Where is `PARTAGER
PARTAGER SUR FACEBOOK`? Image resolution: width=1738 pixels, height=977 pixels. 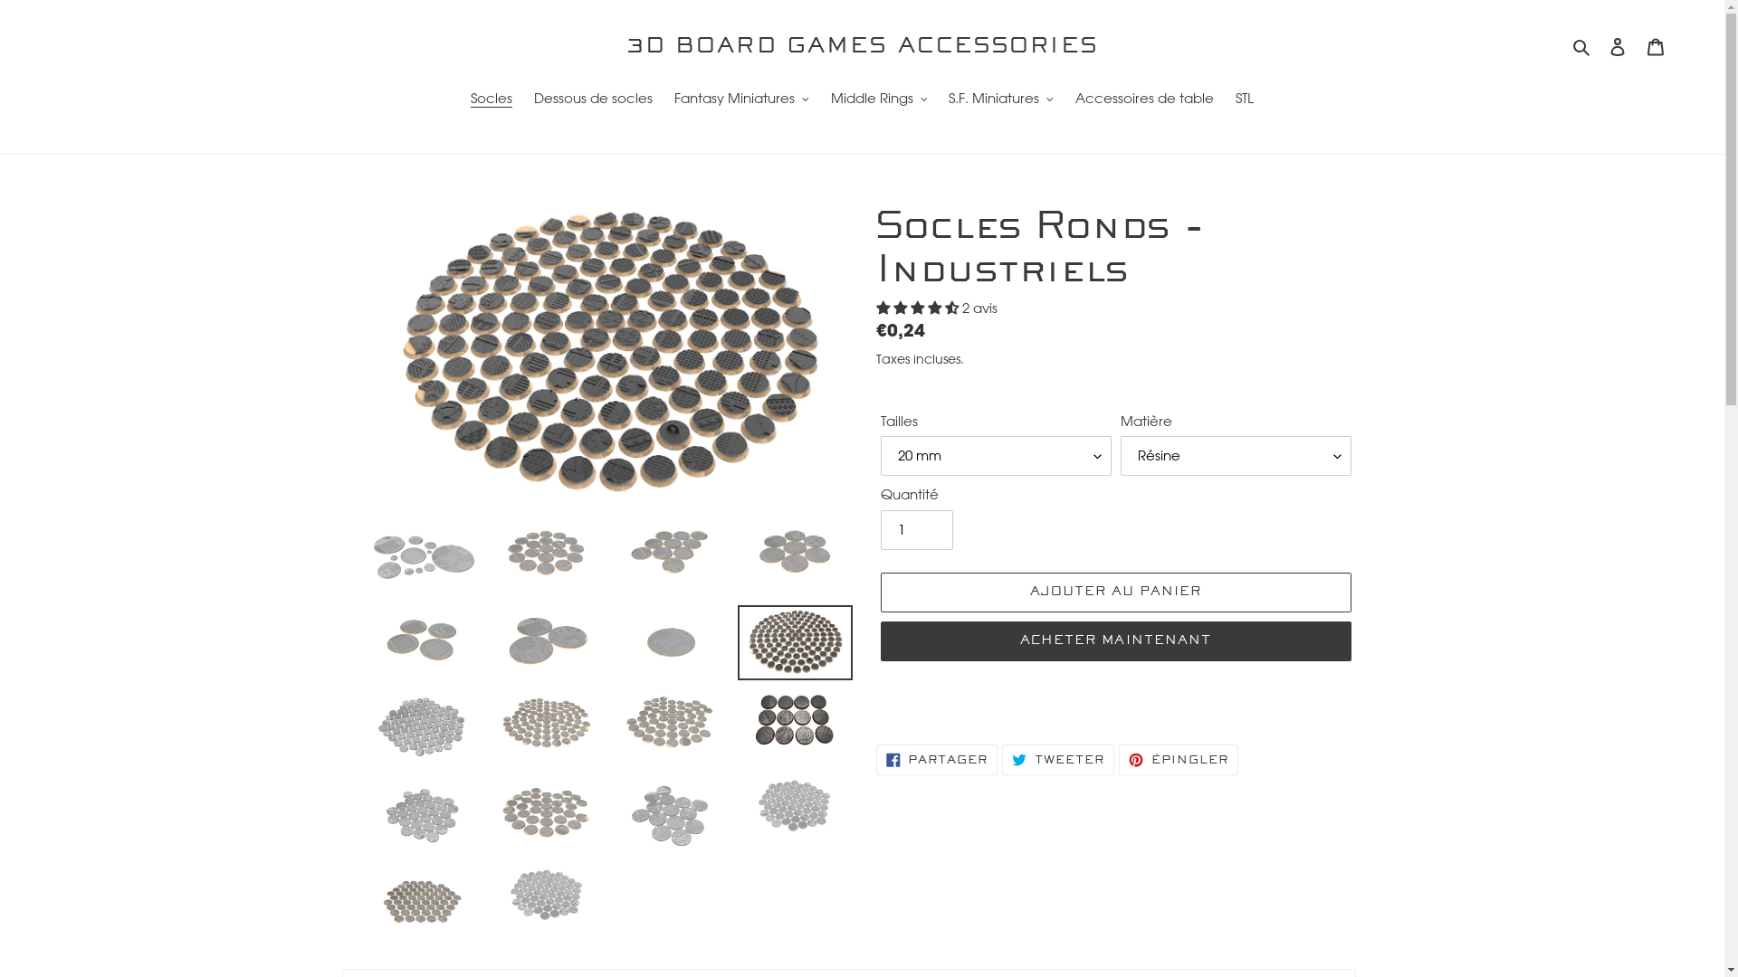 PARTAGER
PARTAGER SUR FACEBOOK is located at coordinates (938, 760).